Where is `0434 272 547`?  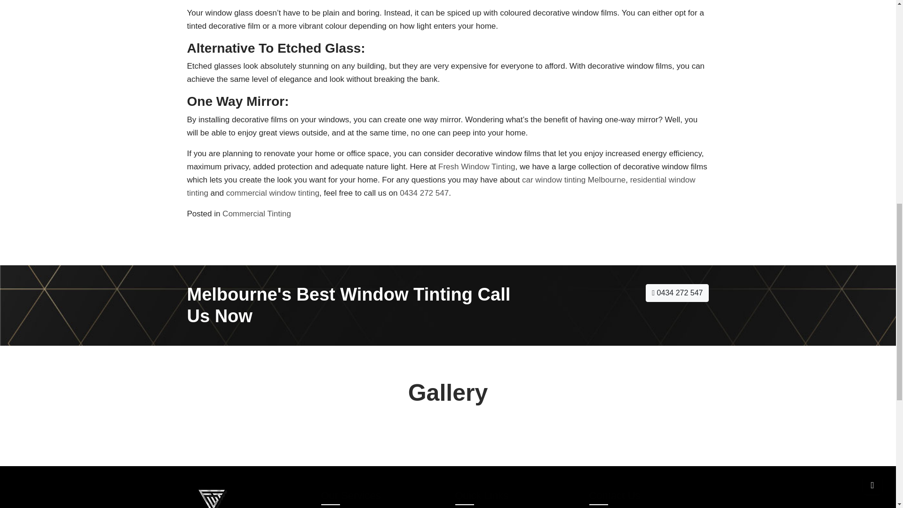
0434 272 547 is located at coordinates (424, 193).